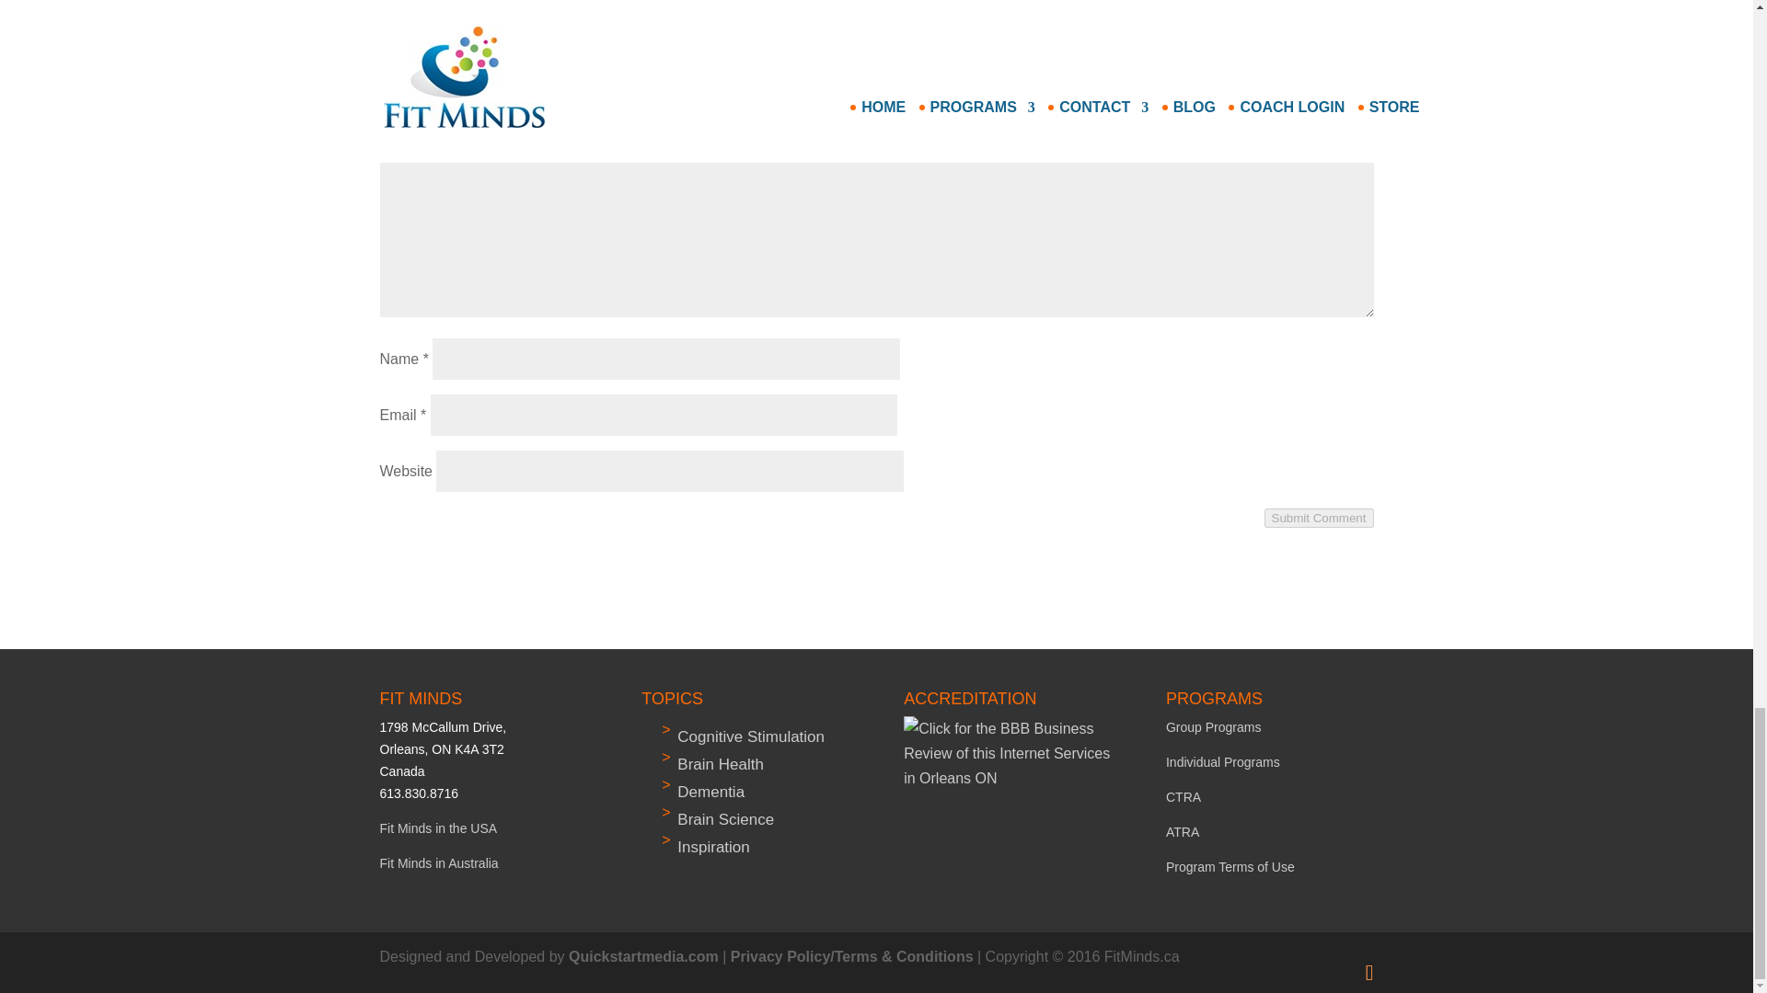 The height and width of the screenshot is (993, 1767). Describe the element at coordinates (644, 956) in the screenshot. I see `Wordpress Website Design and Development Ottawa` at that location.